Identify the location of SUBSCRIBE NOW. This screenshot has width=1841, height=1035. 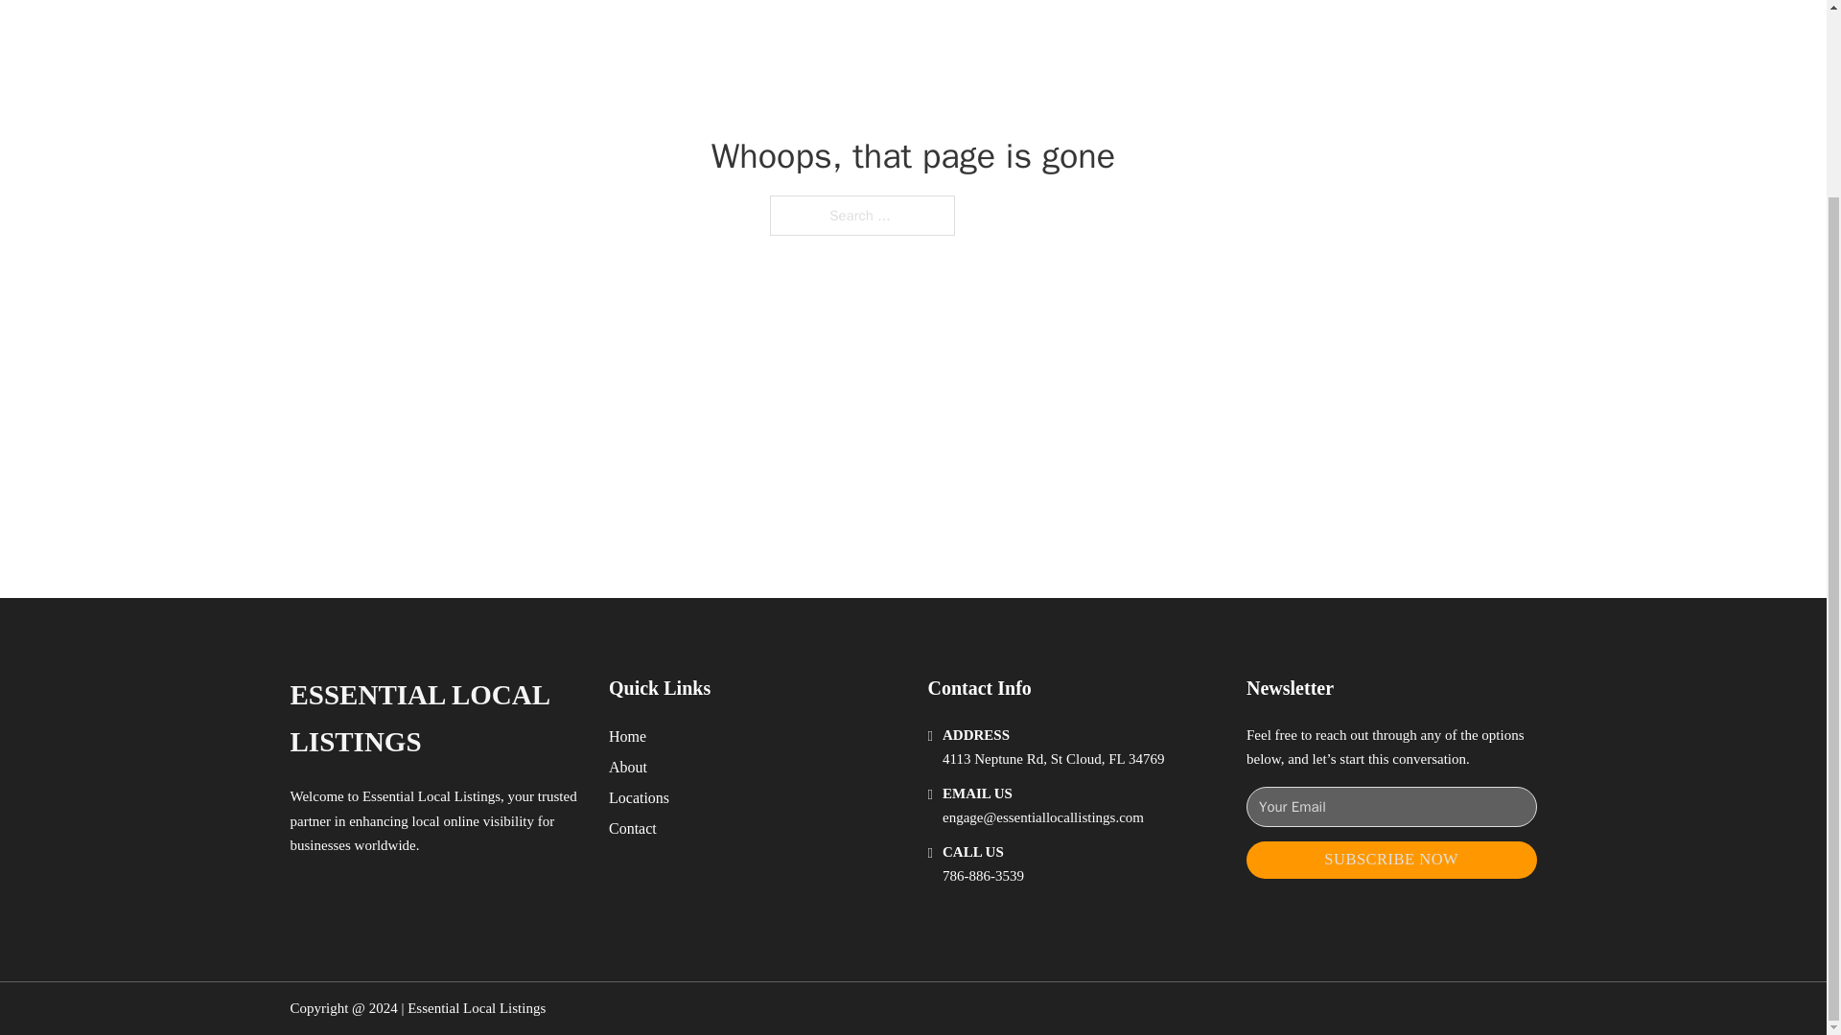
(1391, 860).